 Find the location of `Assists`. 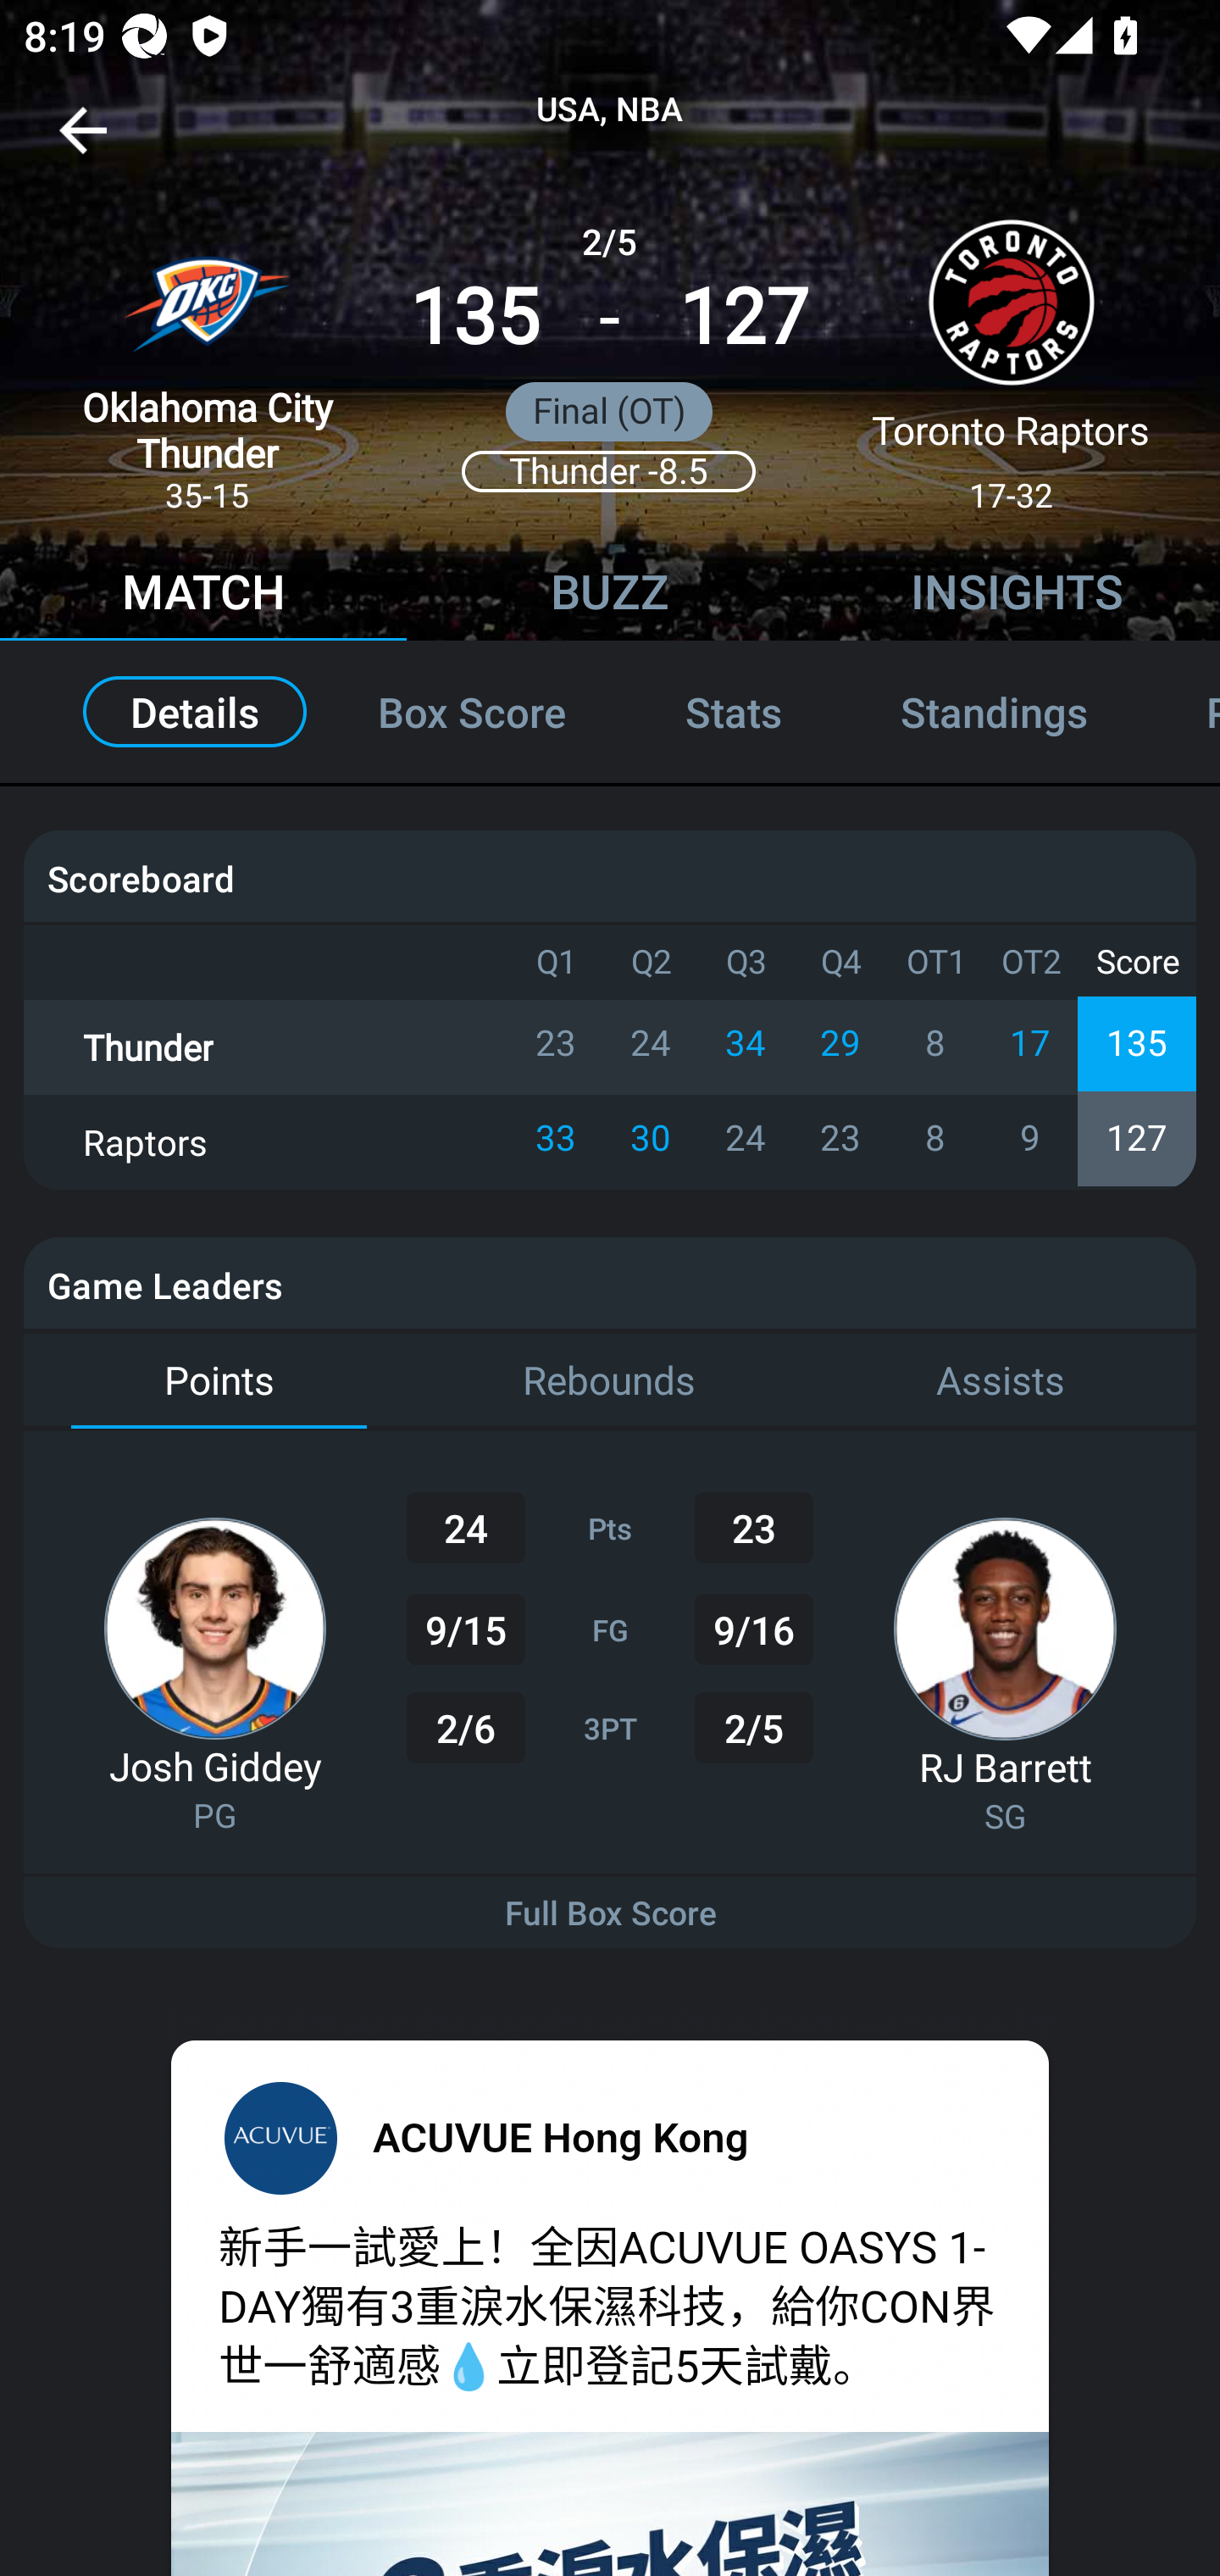

Assists is located at coordinates (1001, 1381).